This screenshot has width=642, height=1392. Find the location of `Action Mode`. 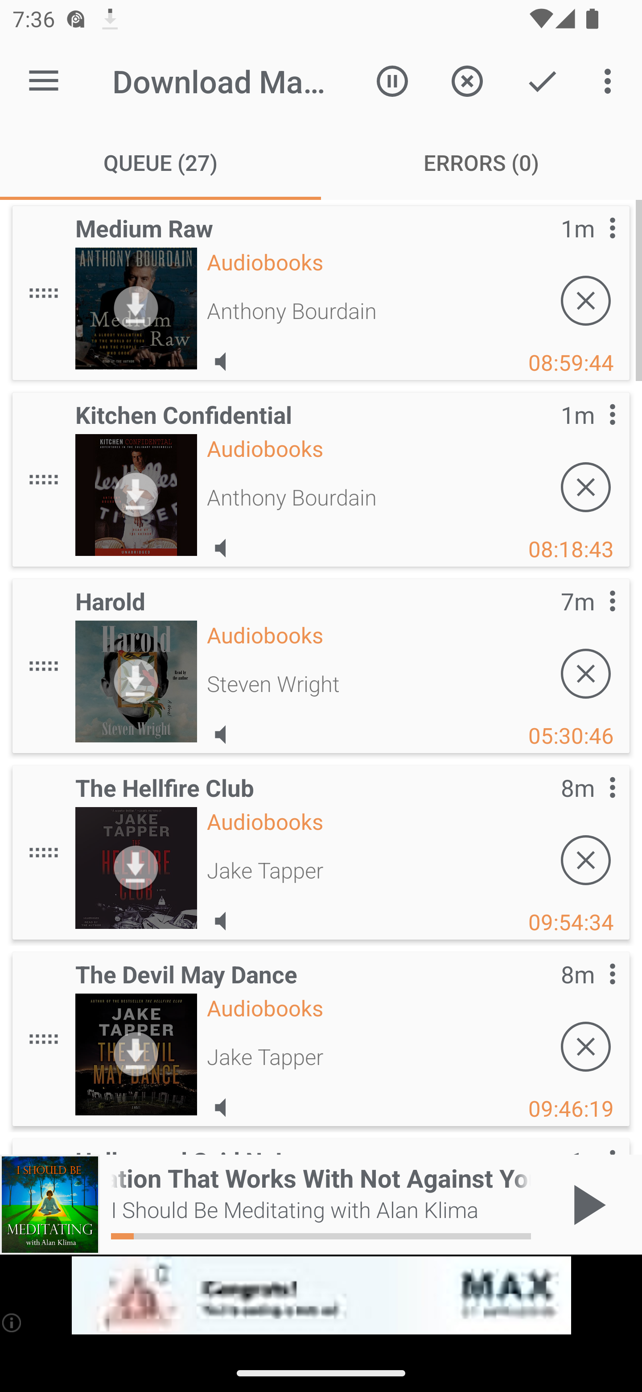

Action Mode is located at coordinates (542, 80).